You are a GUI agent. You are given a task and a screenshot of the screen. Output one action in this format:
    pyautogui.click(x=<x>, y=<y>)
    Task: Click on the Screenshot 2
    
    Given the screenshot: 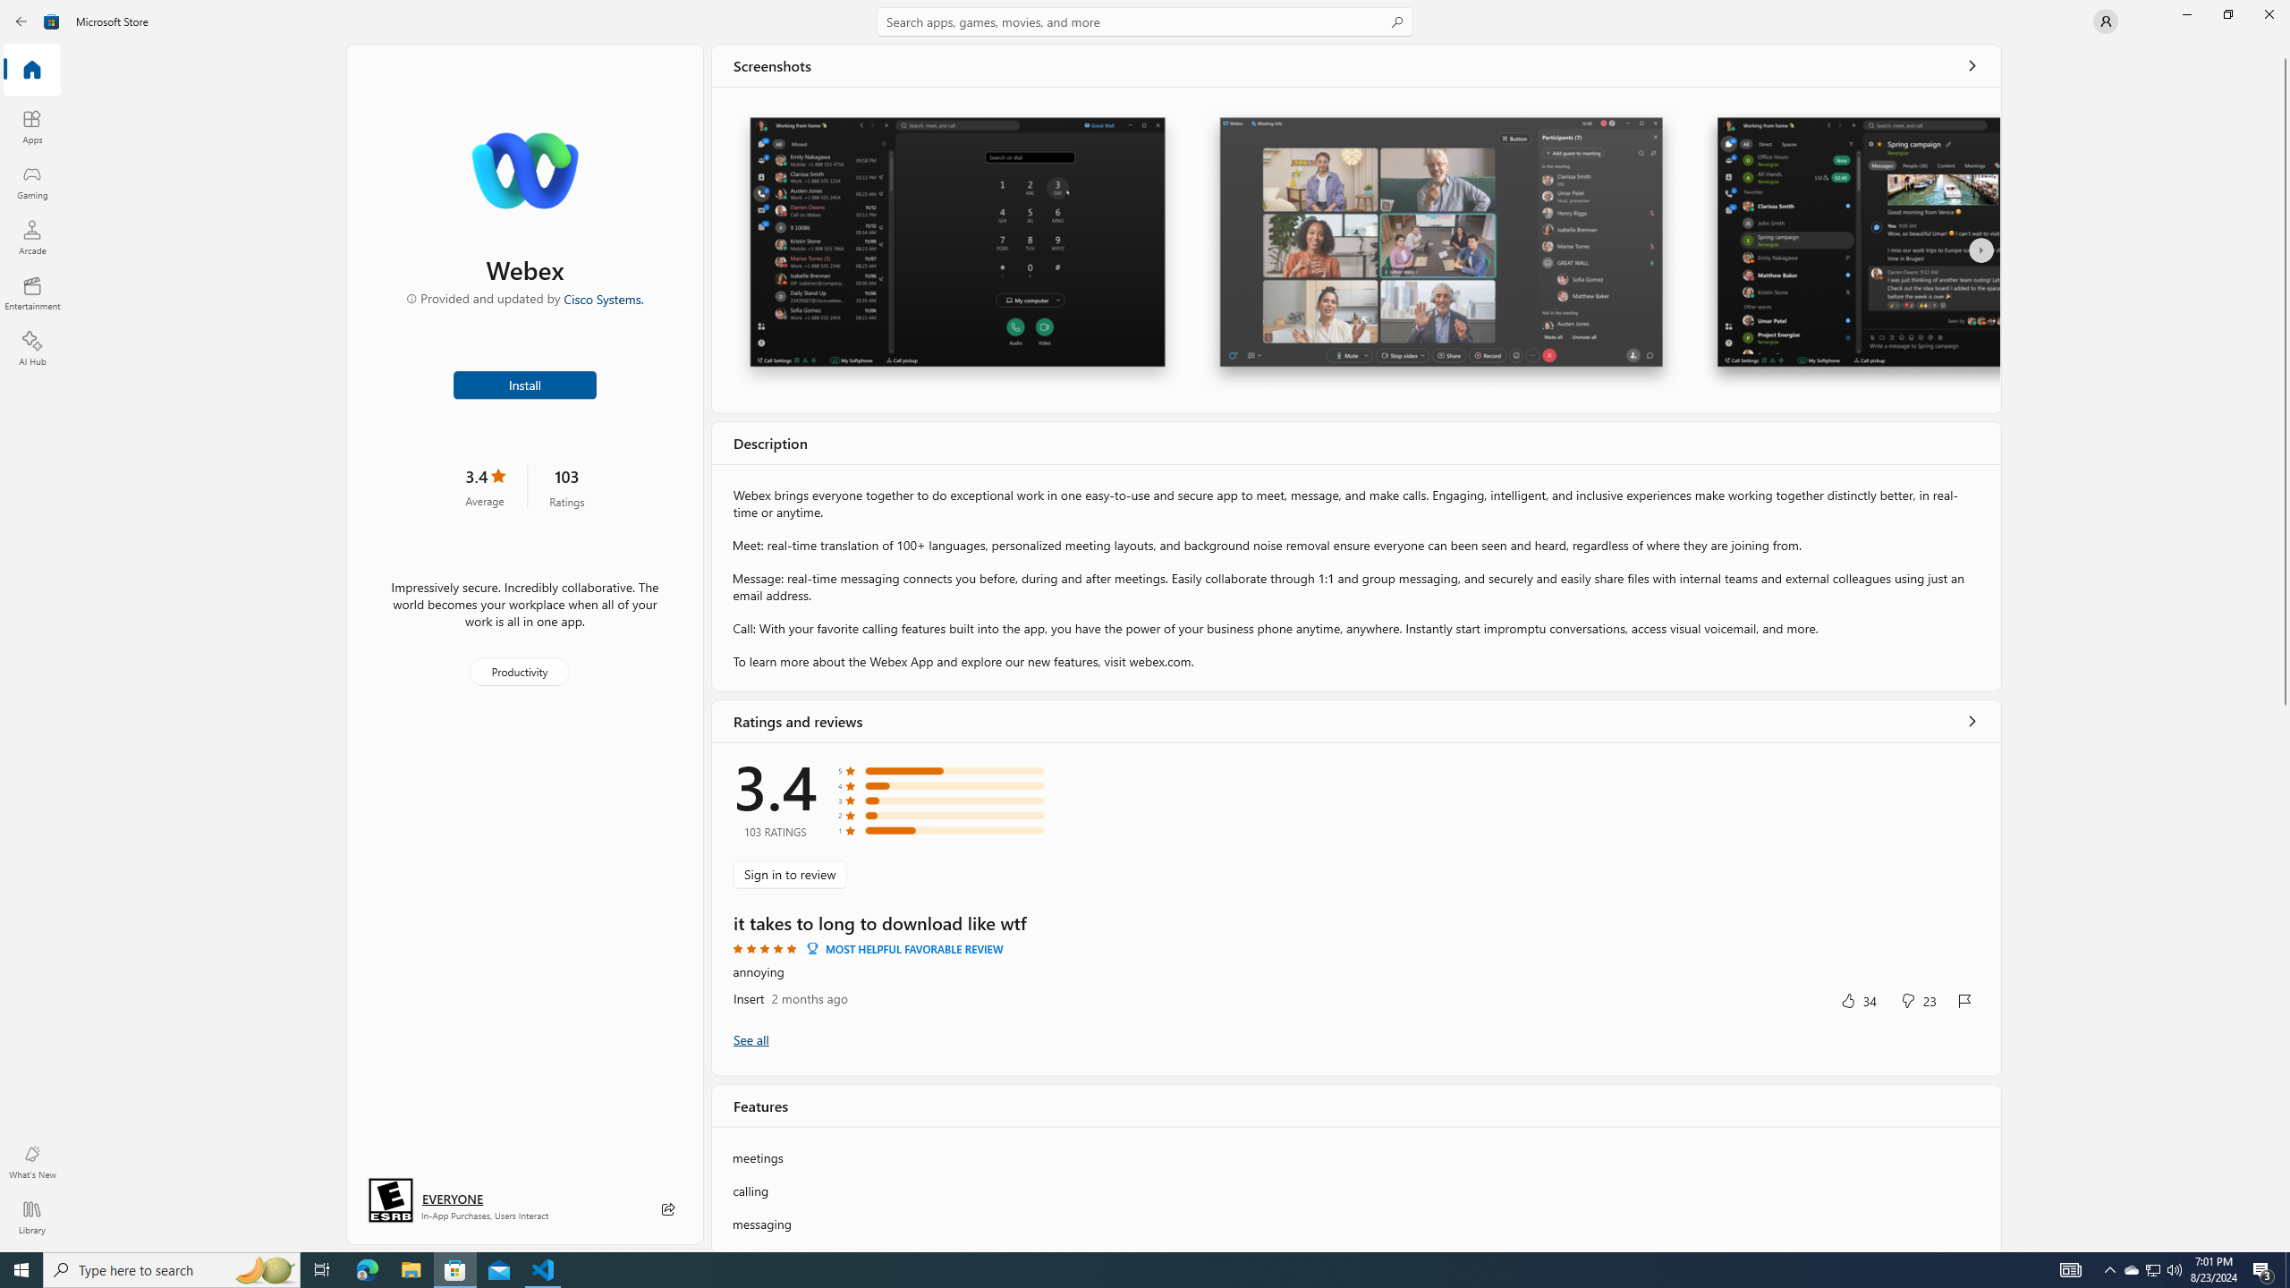 What is the action you would take?
    pyautogui.click(x=1440, y=250)
    